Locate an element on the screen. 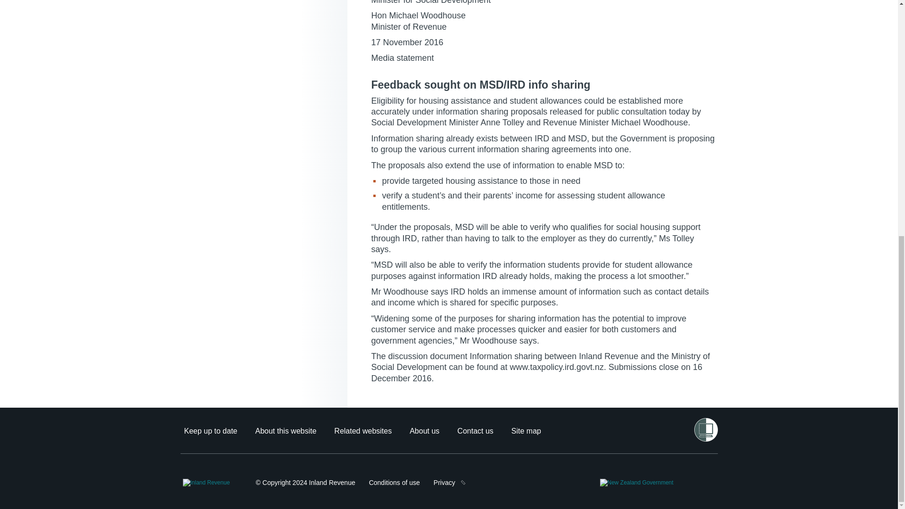  Site map is located at coordinates (526, 431).